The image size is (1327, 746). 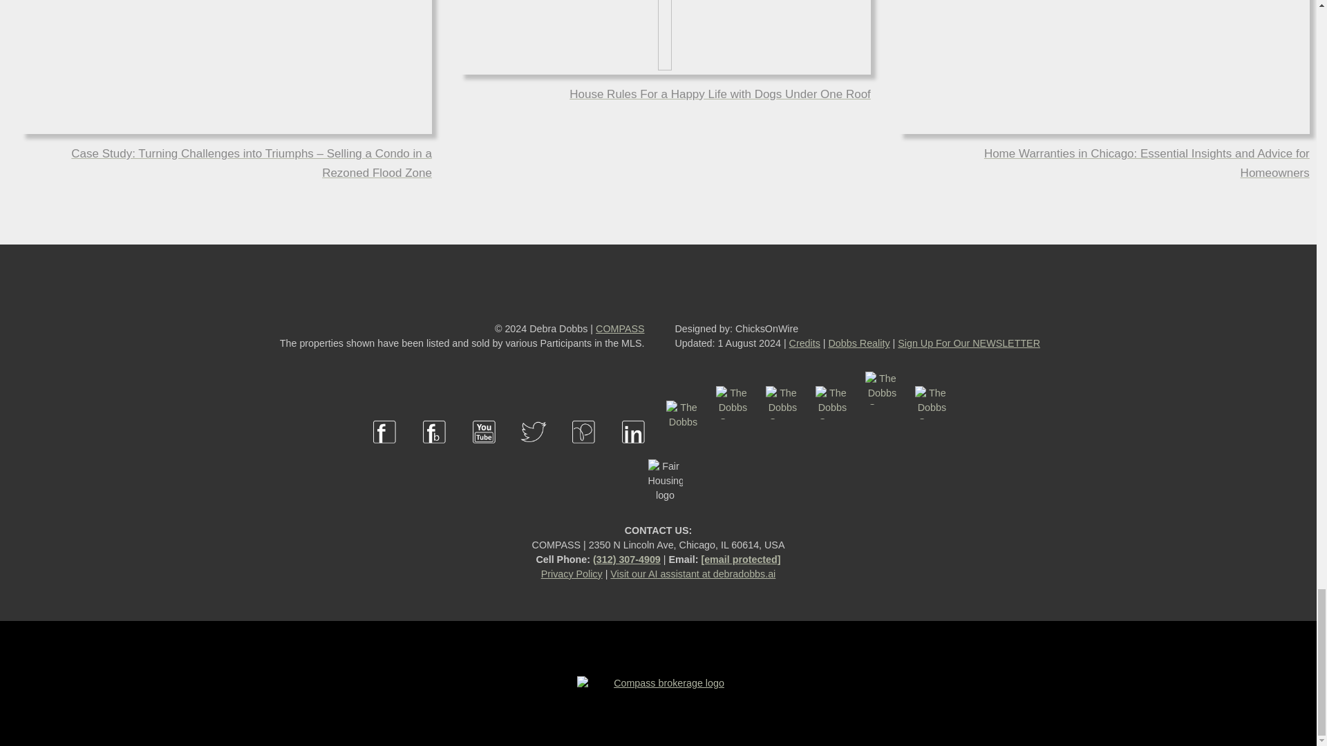 I want to click on Privacy Policy, so click(x=572, y=573).